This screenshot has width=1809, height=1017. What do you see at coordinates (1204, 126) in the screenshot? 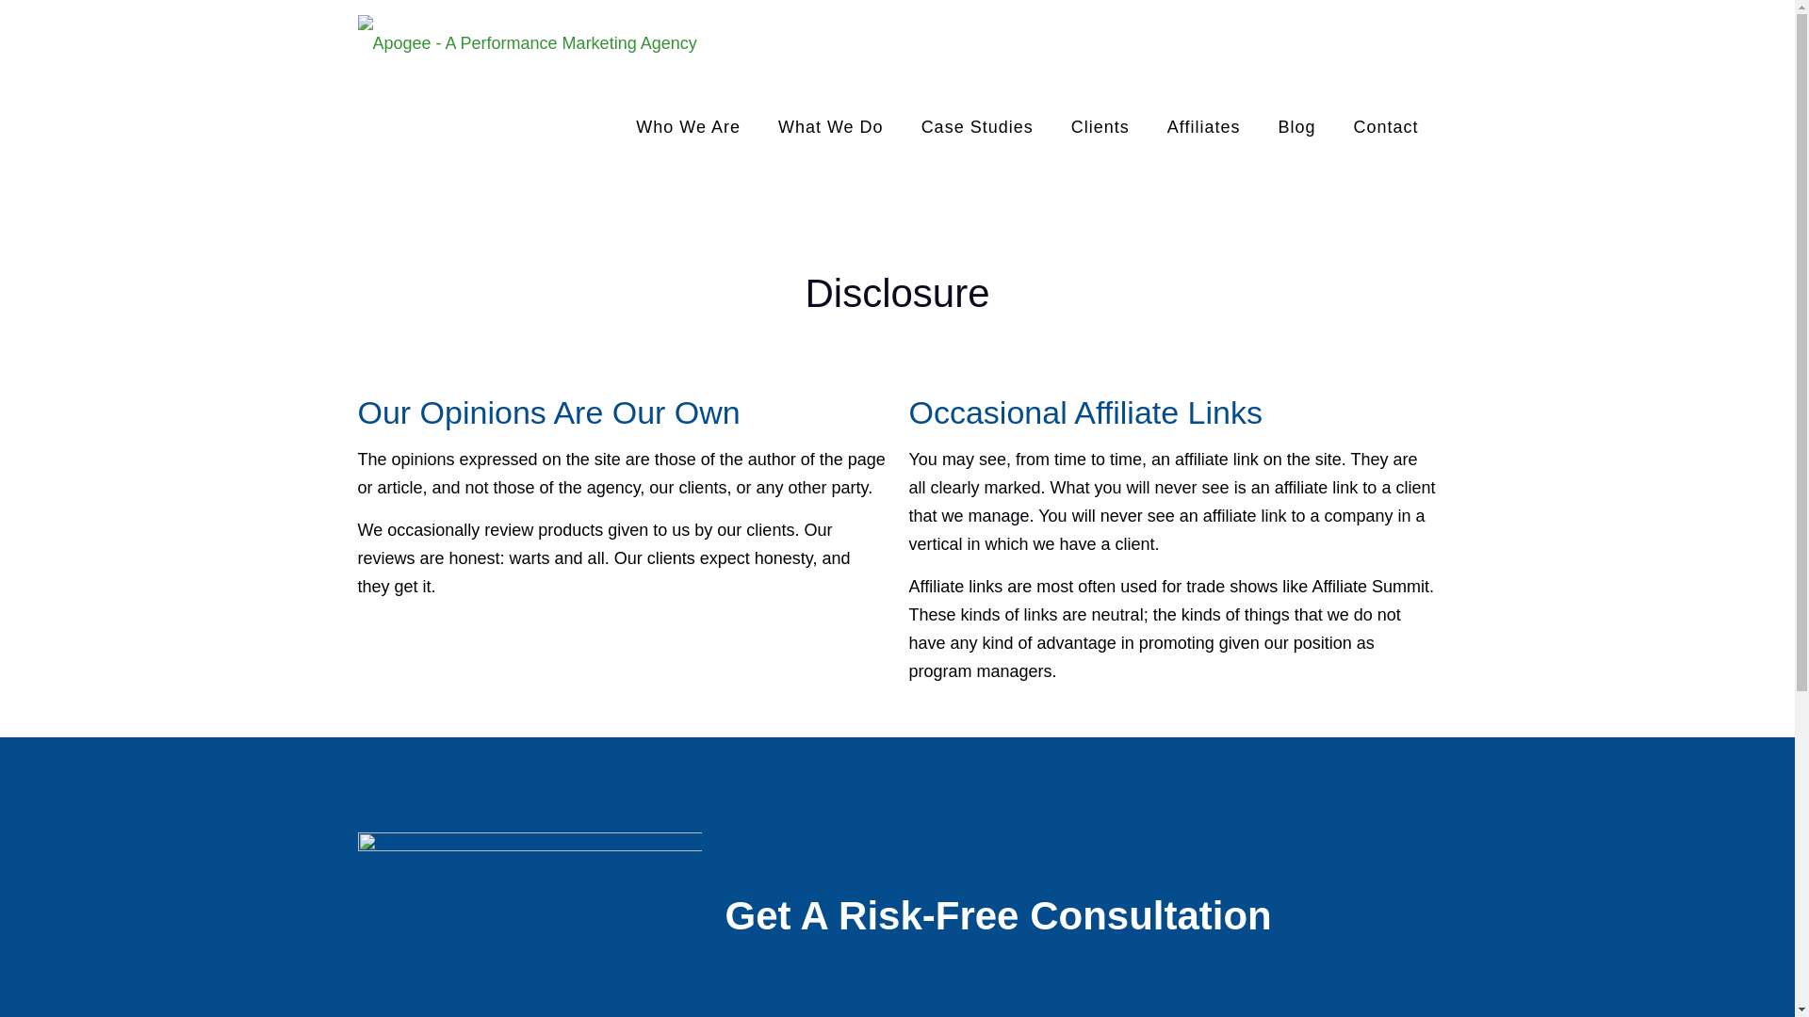
I see `Affiliates` at bounding box center [1204, 126].